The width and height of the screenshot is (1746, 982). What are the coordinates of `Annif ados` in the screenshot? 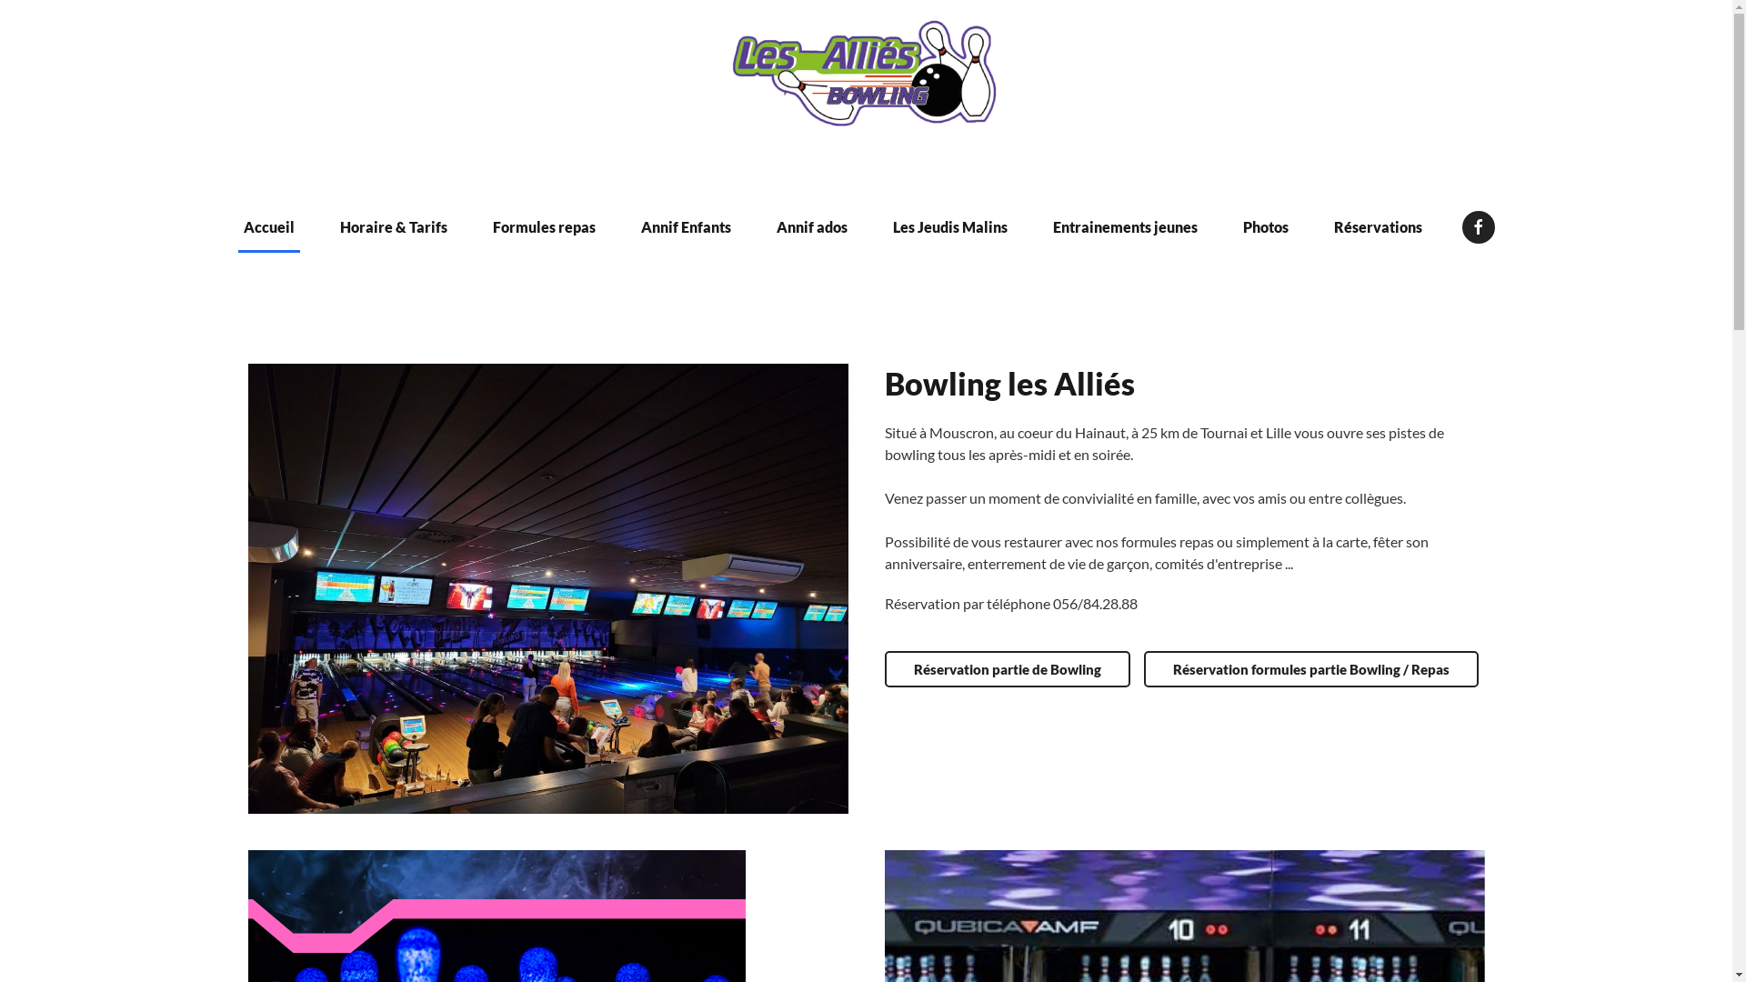 It's located at (812, 227).